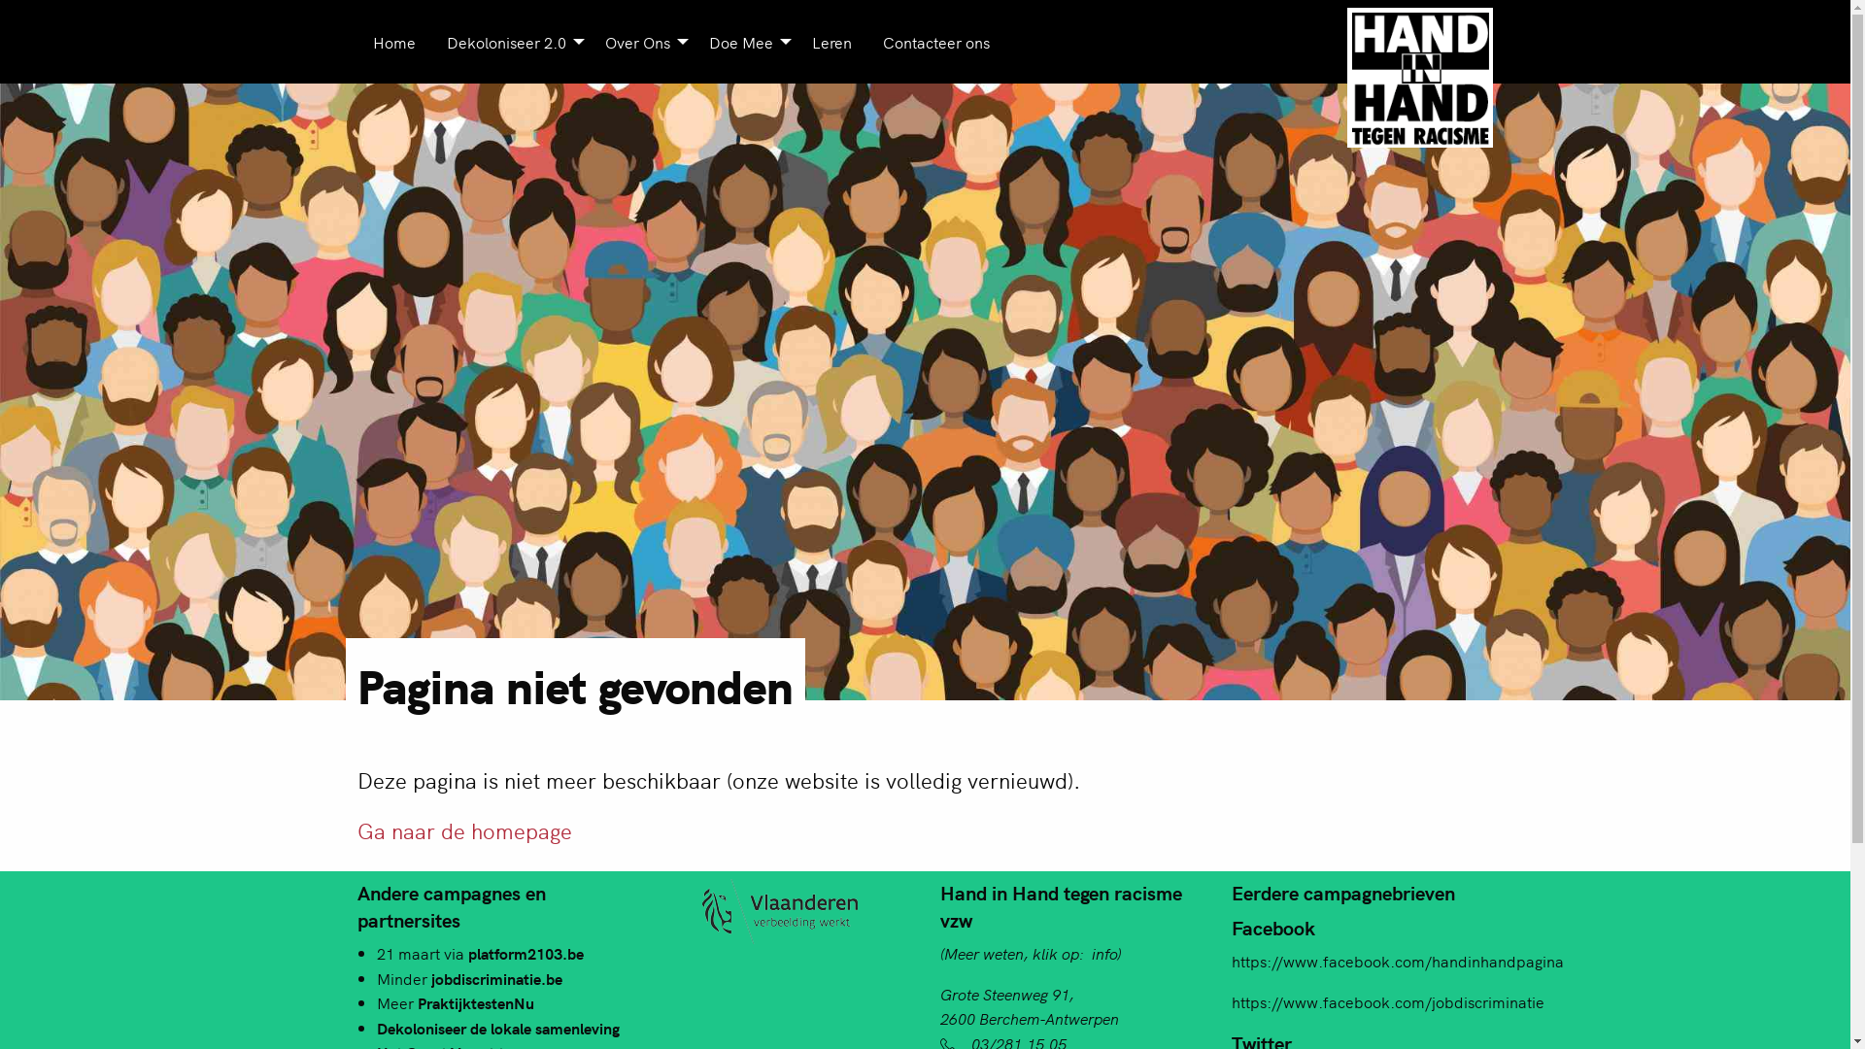 This screenshot has height=1049, width=1865. What do you see at coordinates (745, 42) in the screenshot?
I see `Doe Mee` at bounding box center [745, 42].